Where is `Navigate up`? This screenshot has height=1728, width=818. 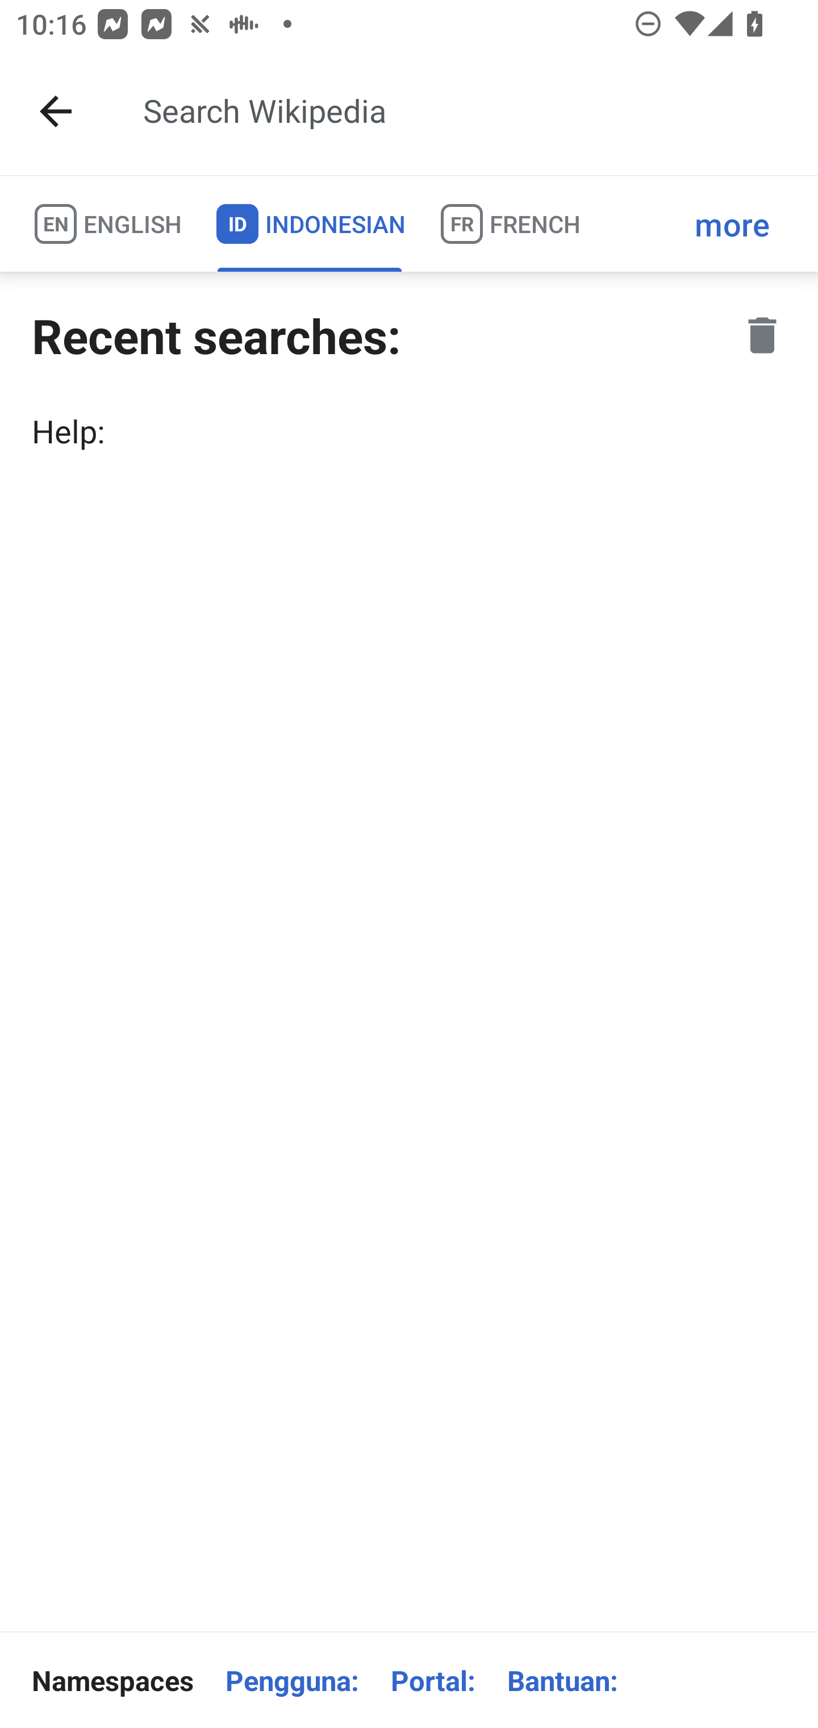 Navigate up is located at coordinates (56, 111).